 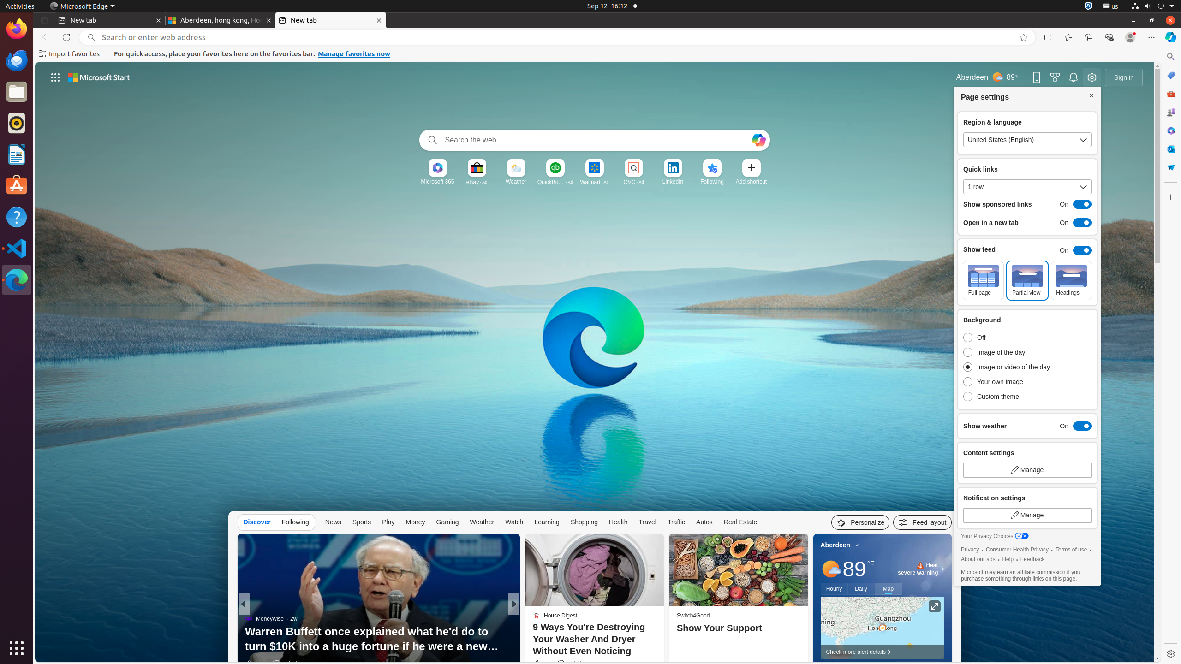 What do you see at coordinates (1152, 6) in the screenshot?
I see `System` at bounding box center [1152, 6].